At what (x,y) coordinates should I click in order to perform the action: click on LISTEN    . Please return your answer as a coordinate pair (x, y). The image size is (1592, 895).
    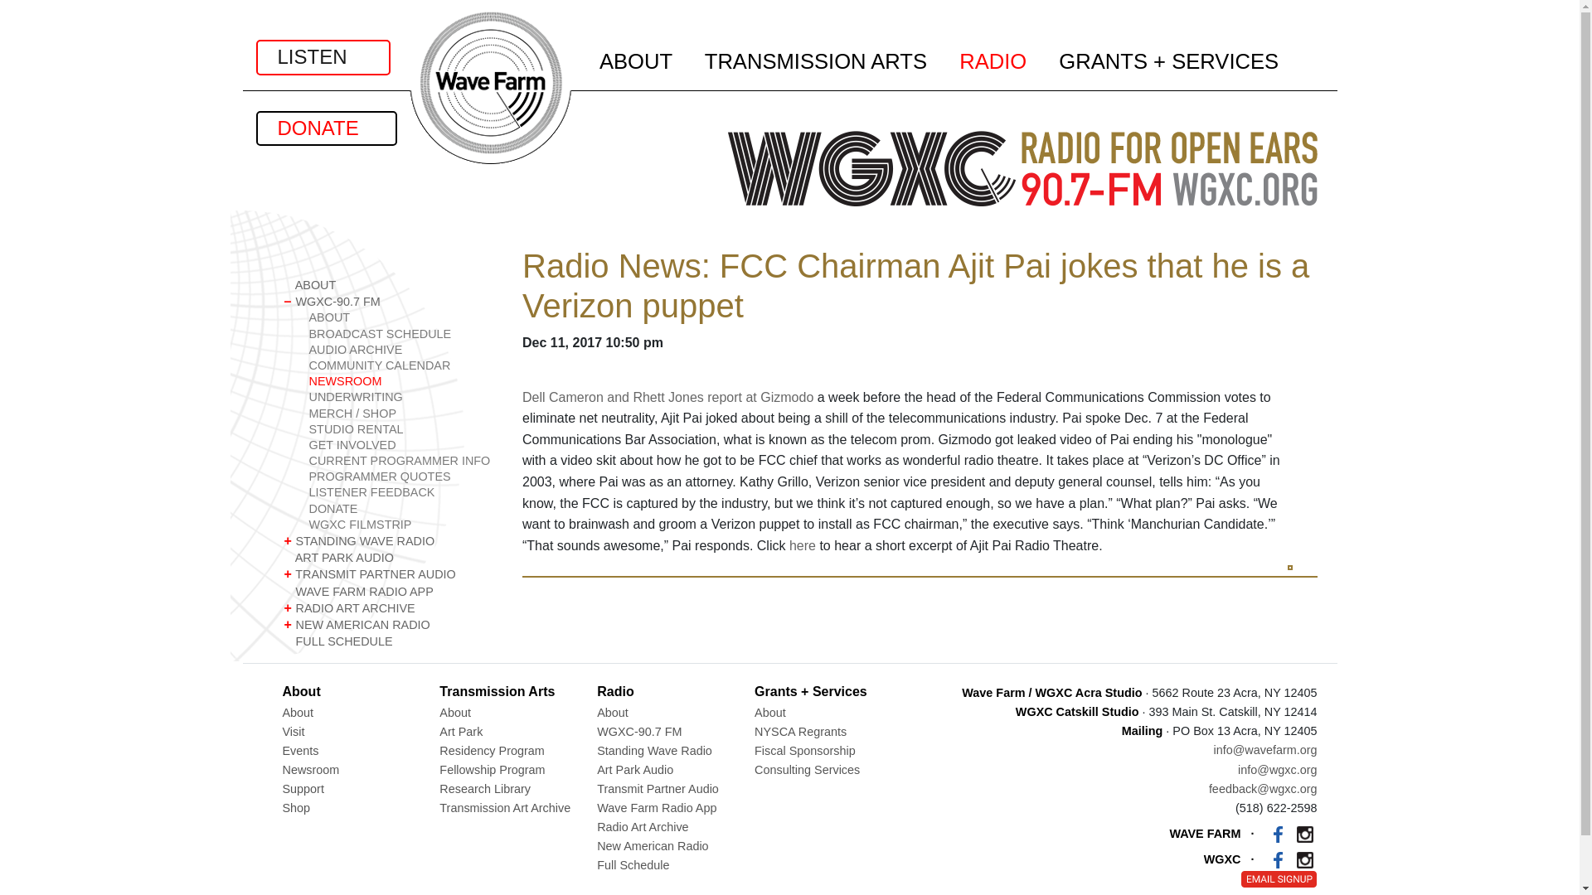
    Looking at the image, I should click on (322, 56).